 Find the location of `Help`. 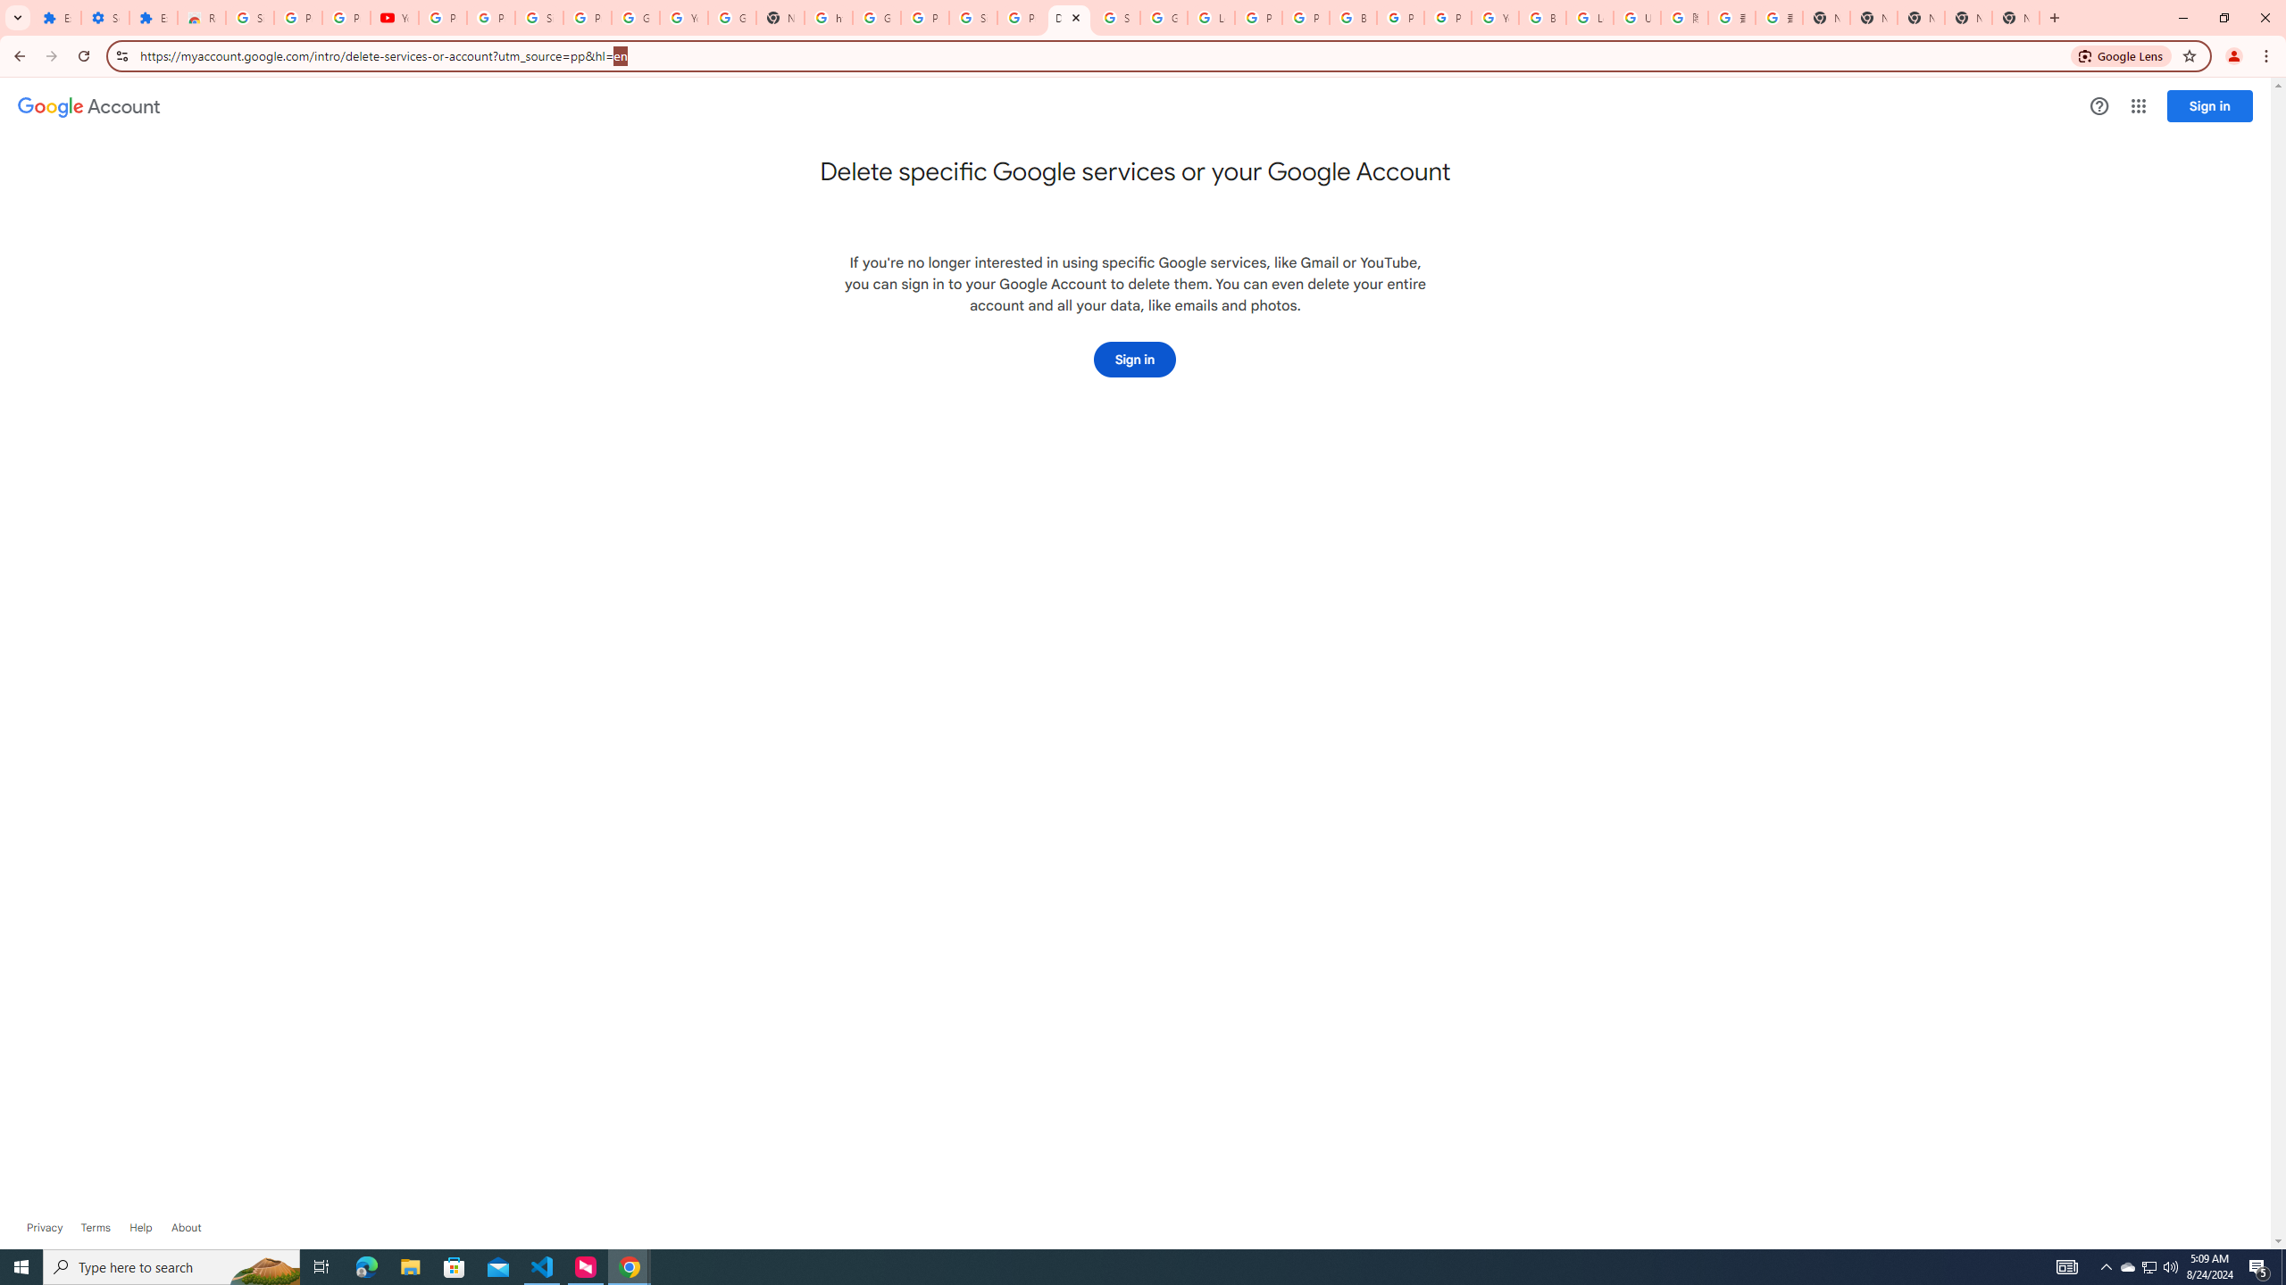

Help is located at coordinates (2099, 105).